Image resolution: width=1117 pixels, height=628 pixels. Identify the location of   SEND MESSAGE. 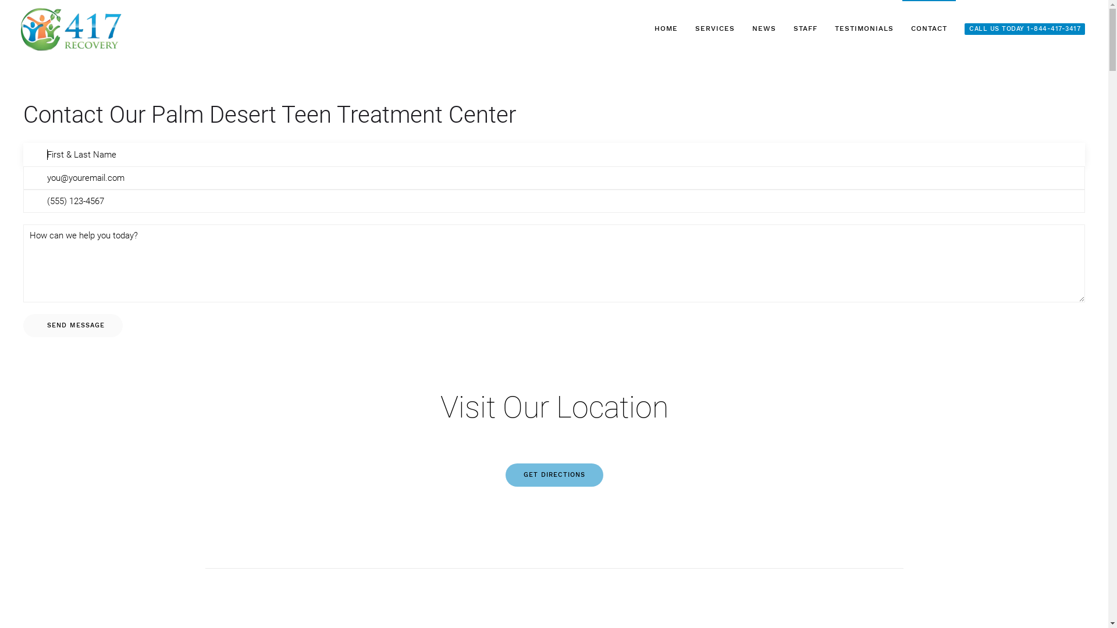
(73, 326).